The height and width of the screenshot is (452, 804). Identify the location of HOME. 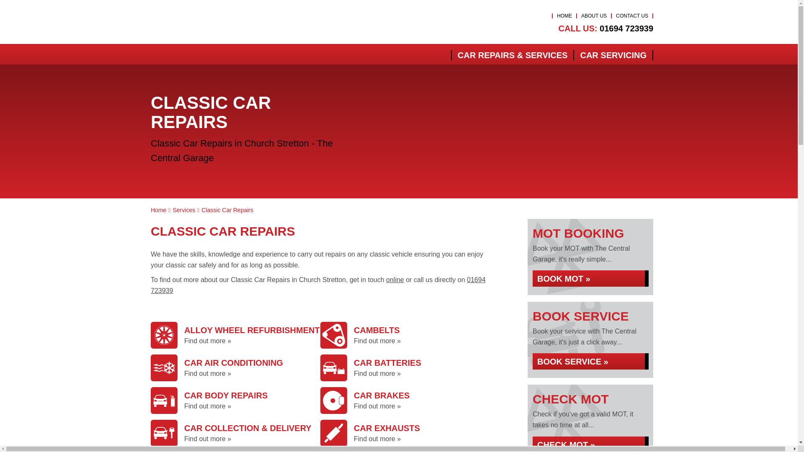
(564, 16).